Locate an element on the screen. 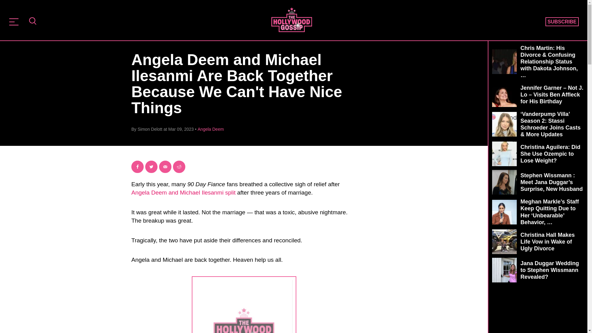  Christina Hall Makes Life Vow in Wake of Ugly Divorce is located at coordinates (538, 242).